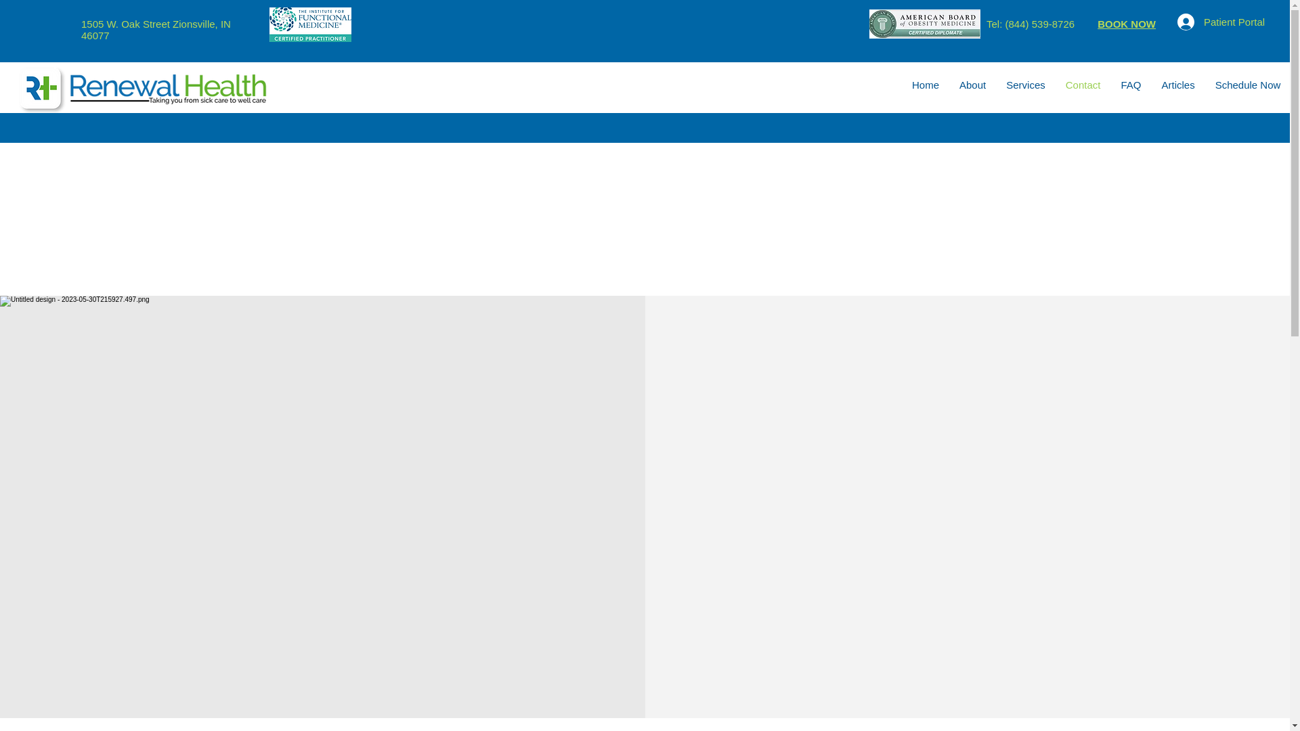  Describe the element at coordinates (925, 87) in the screenshot. I see `Home` at that location.